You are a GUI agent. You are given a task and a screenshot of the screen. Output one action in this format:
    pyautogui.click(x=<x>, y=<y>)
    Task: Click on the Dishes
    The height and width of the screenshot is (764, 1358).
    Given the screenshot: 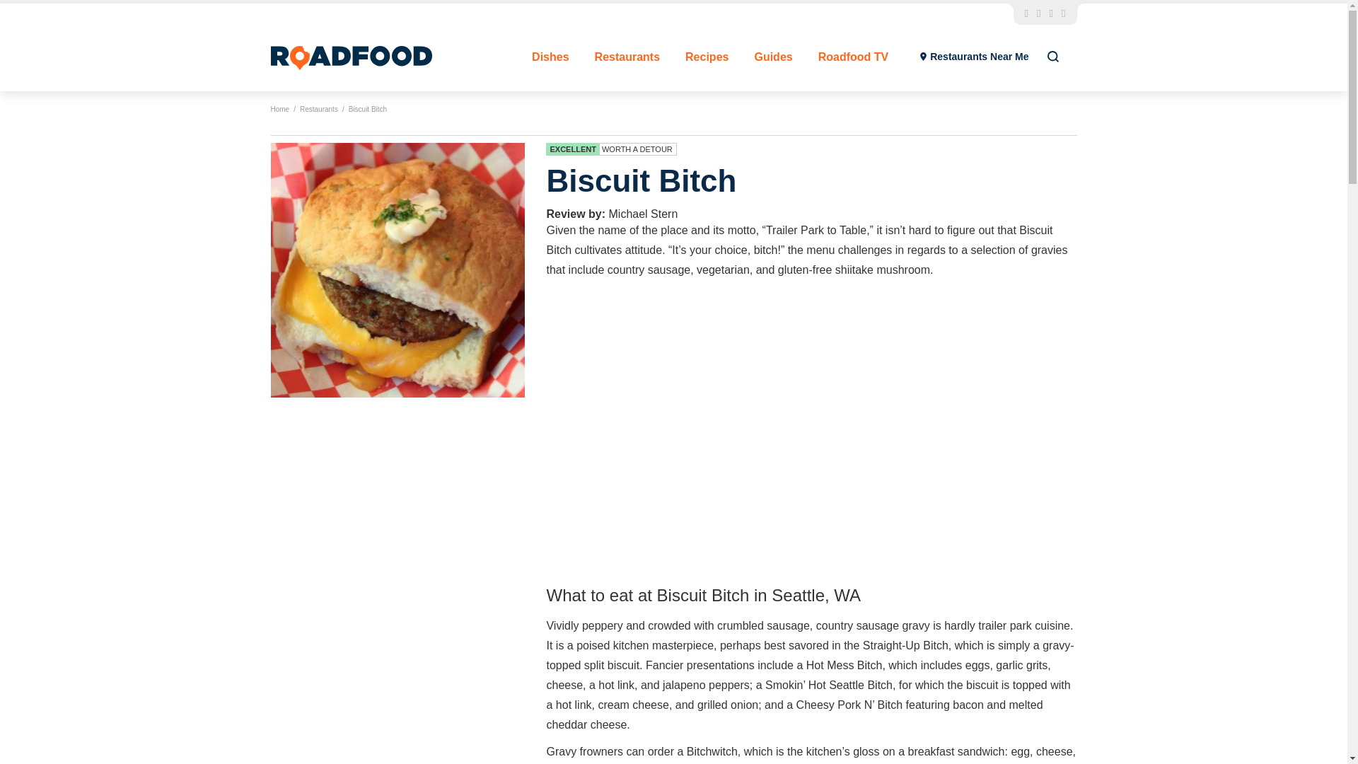 What is the action you would take?
    pyautogui.click(x=550, y=57)
    